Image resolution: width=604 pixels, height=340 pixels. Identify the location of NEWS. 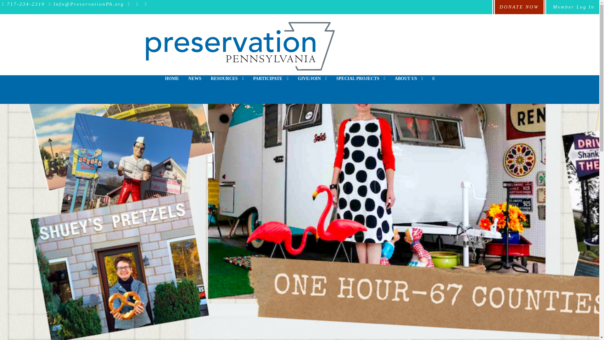
(194, 83).